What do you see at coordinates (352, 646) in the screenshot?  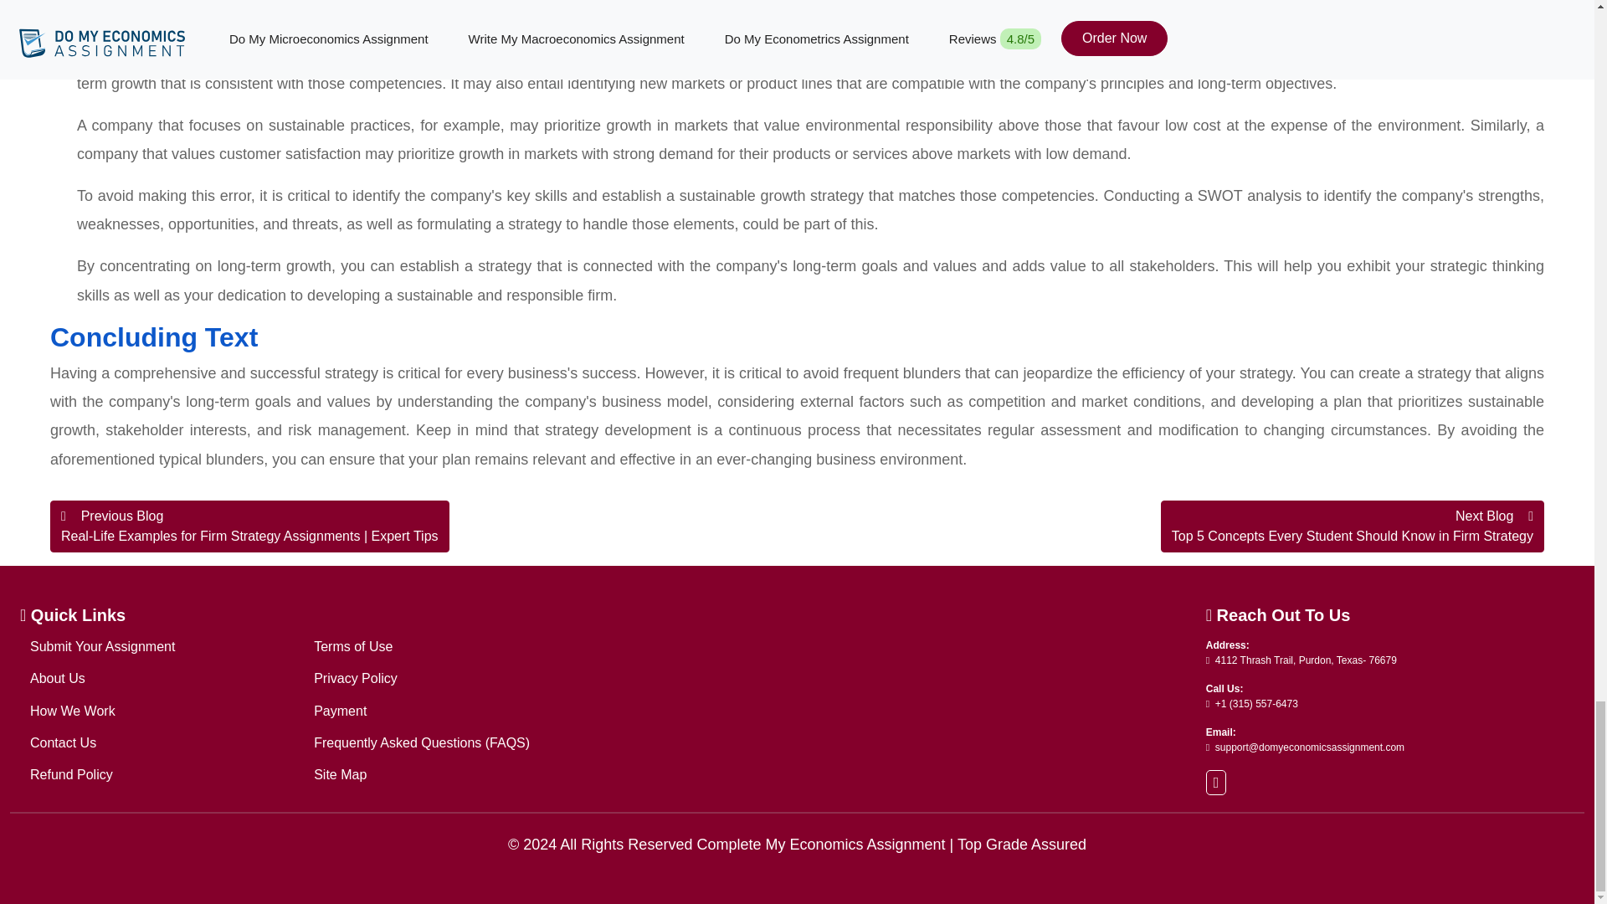 I see `Terms of Use` at bounding box center [352, 646].